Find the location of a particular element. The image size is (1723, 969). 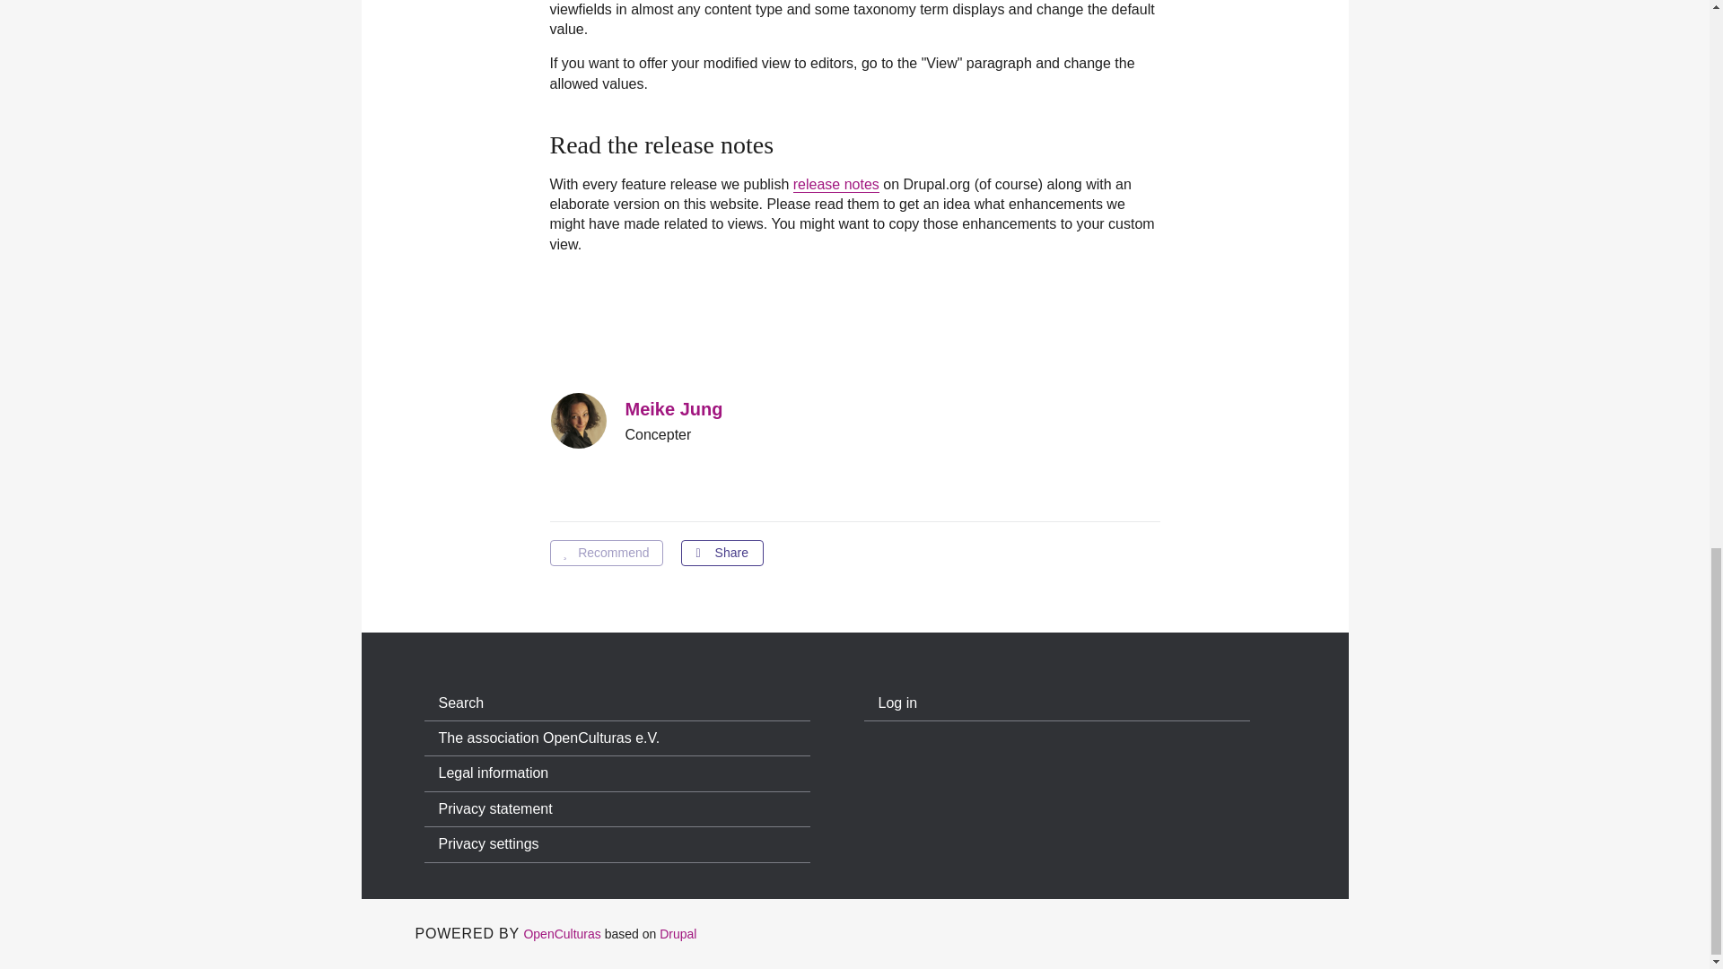

Meike Jung is located at coordinates (673, 408).